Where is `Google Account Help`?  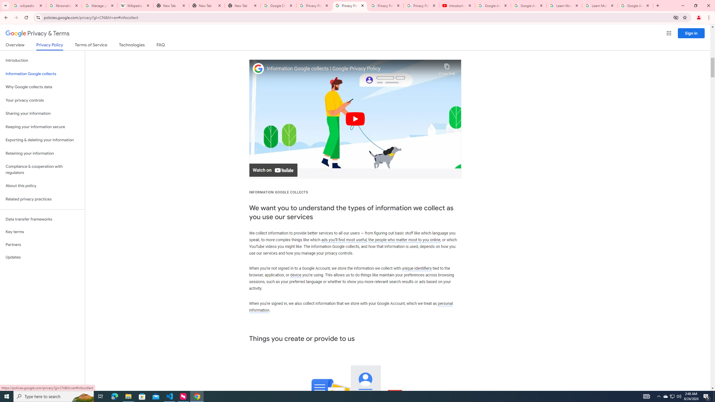 Google Account Help is located at coordinates (529, 6).